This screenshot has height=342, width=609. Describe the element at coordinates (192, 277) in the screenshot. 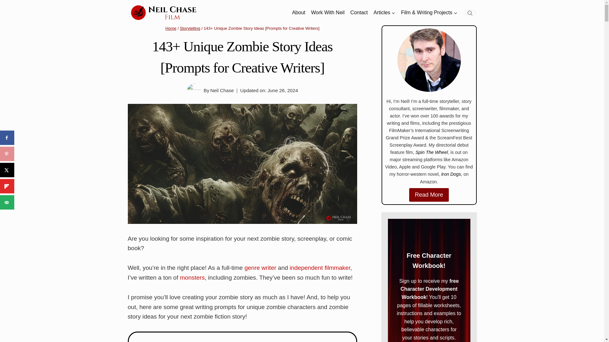

I see `monsters` at that location.